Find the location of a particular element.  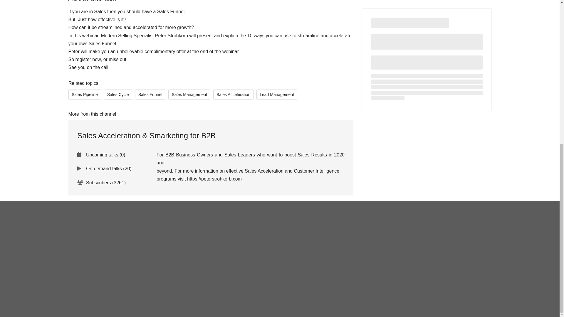

Sales Management is located at coordinates (189, 95).